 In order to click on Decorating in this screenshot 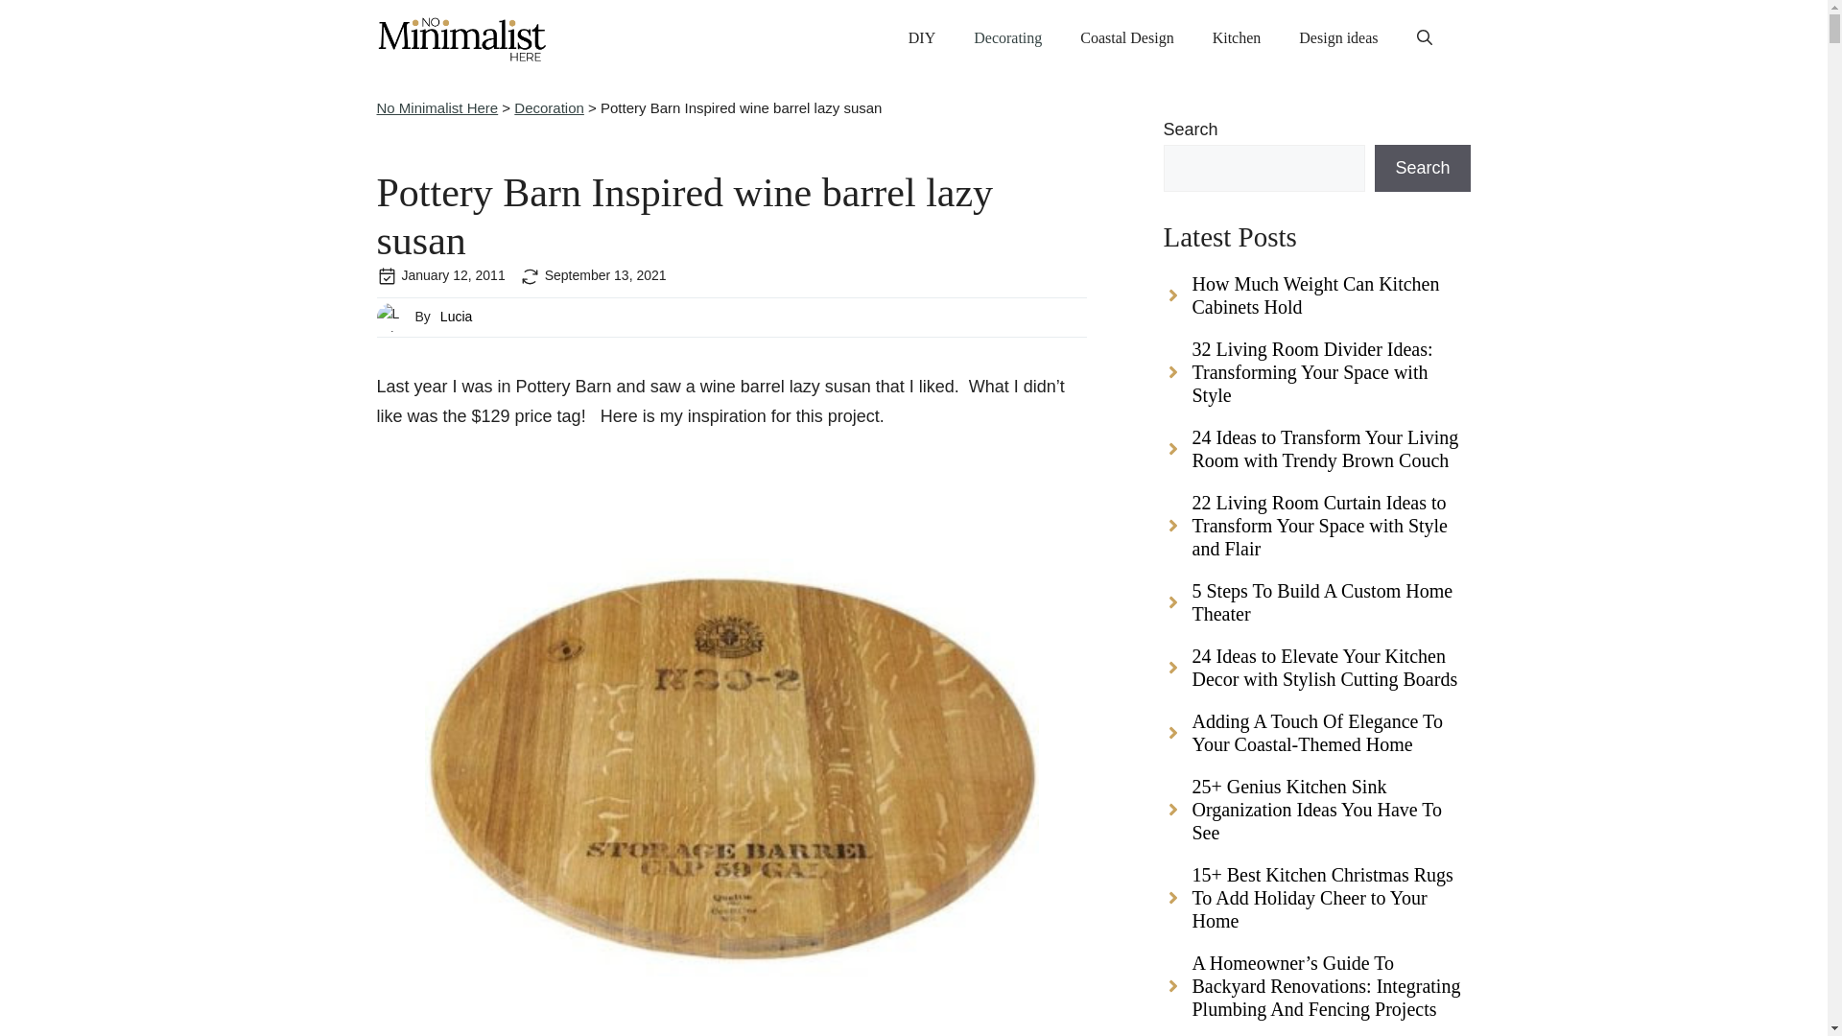, I will do `click(1007, 38)`.